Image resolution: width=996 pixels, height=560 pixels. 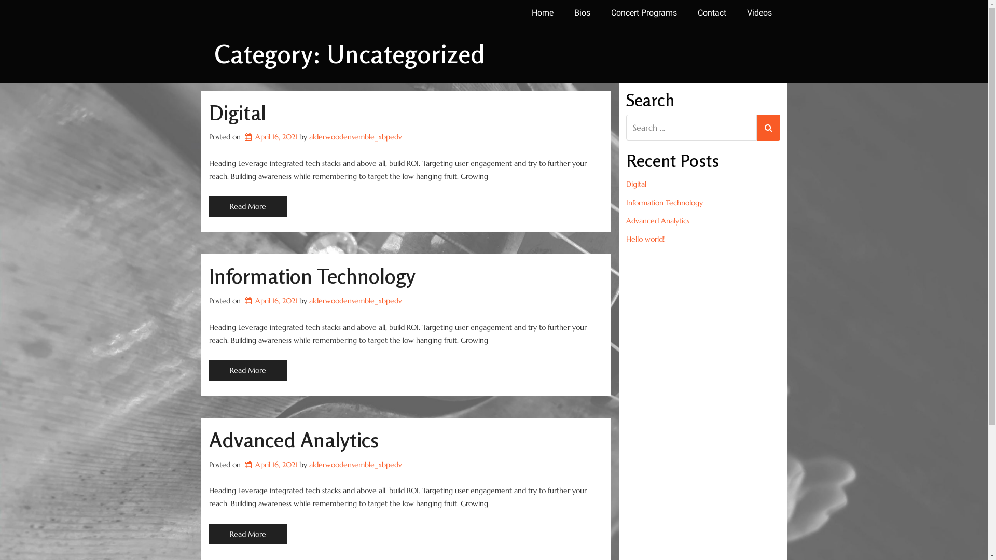 I want to click on Contact, so click(x=712, y=13).